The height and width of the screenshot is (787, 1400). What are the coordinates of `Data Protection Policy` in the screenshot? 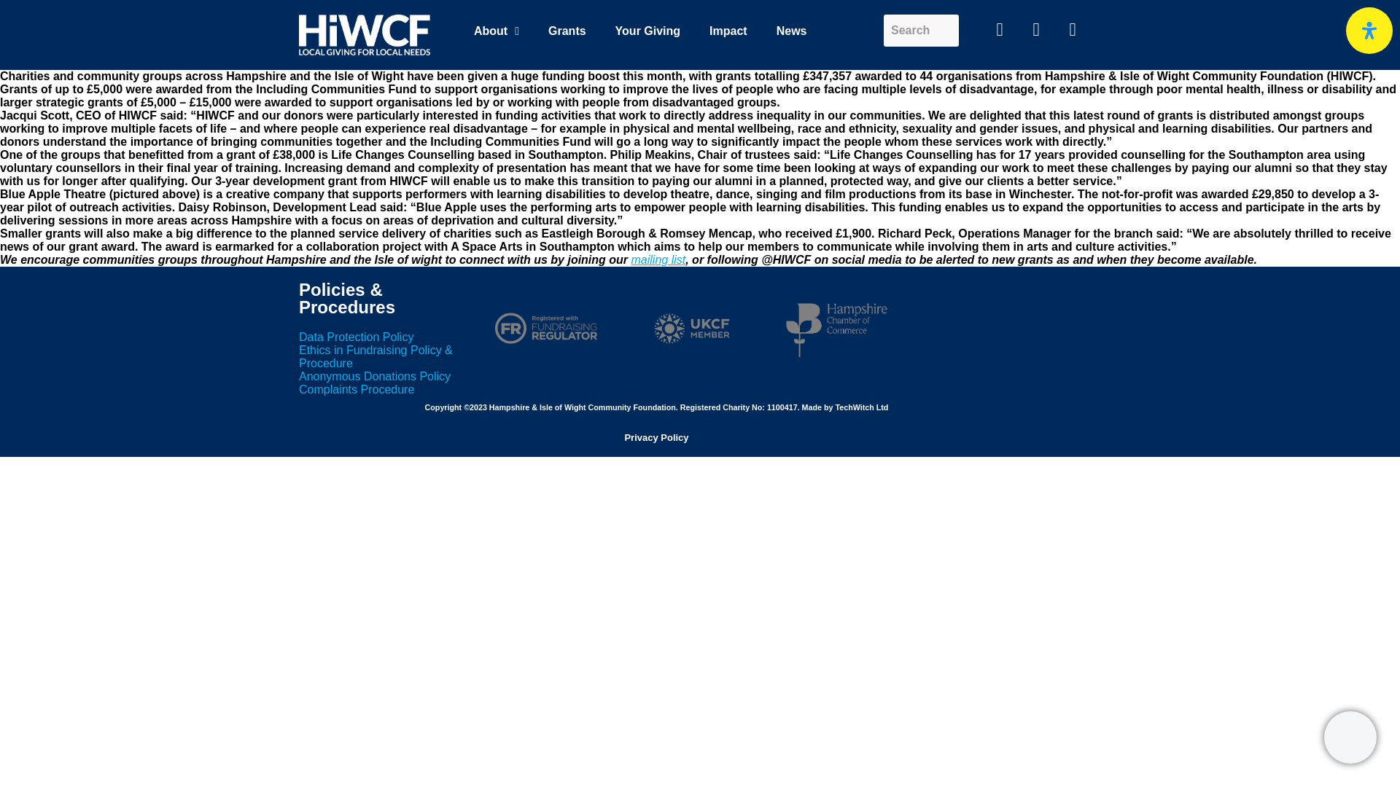 It's located at (356, 337).